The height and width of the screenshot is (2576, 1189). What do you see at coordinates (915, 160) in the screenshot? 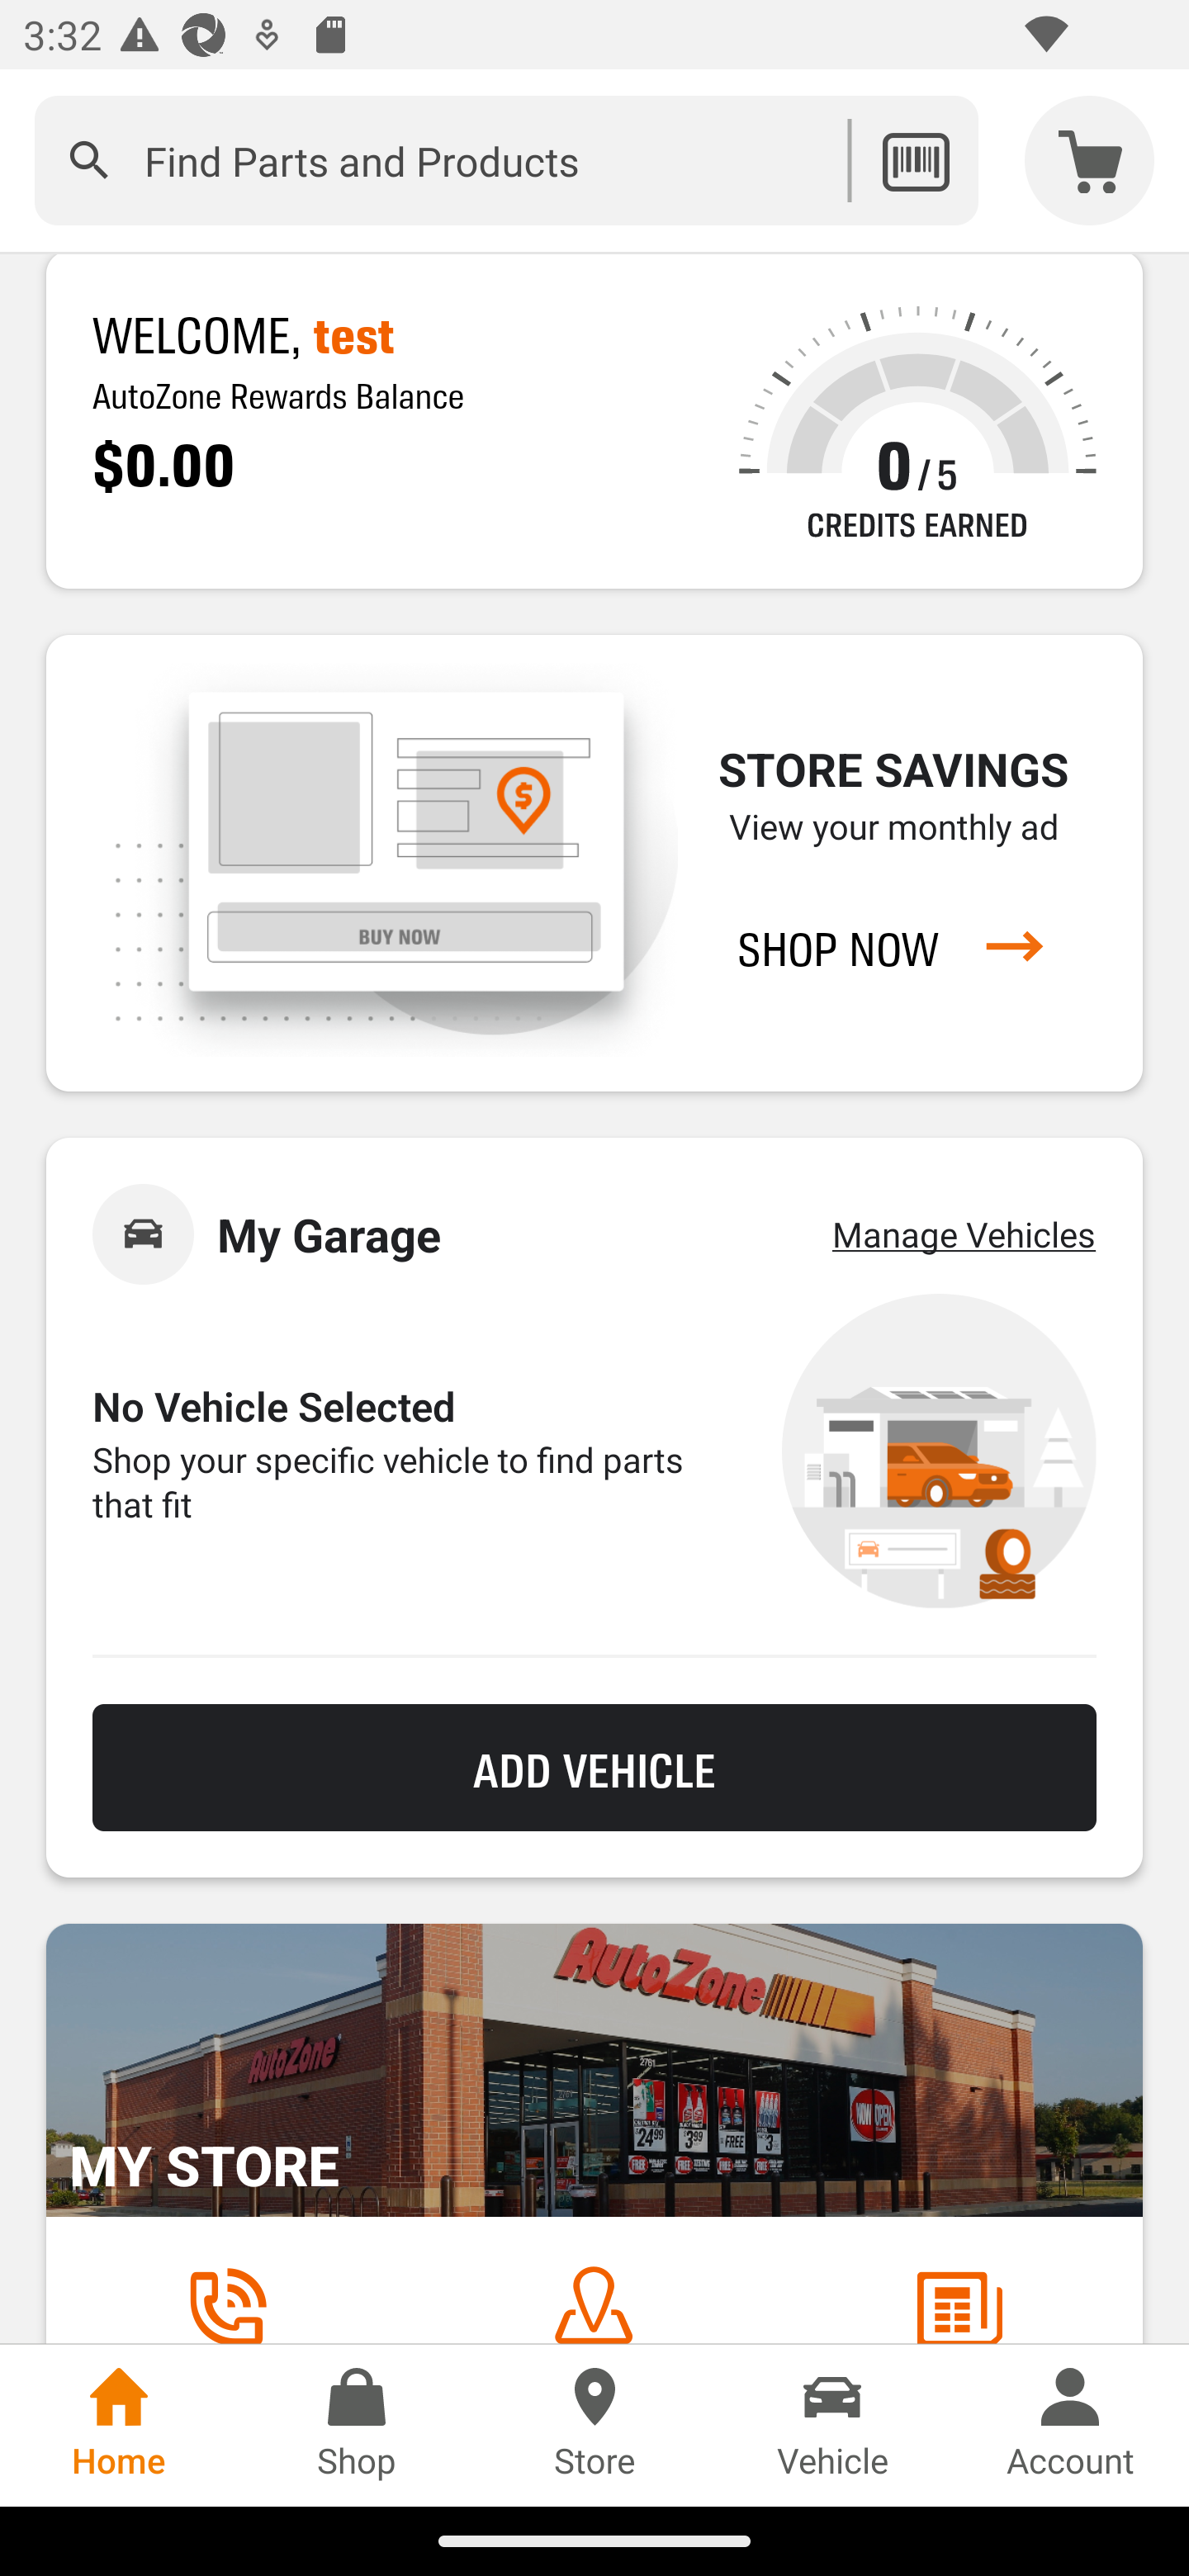
I see ` scan-product-to-search ` at bounding box center [915, 160].